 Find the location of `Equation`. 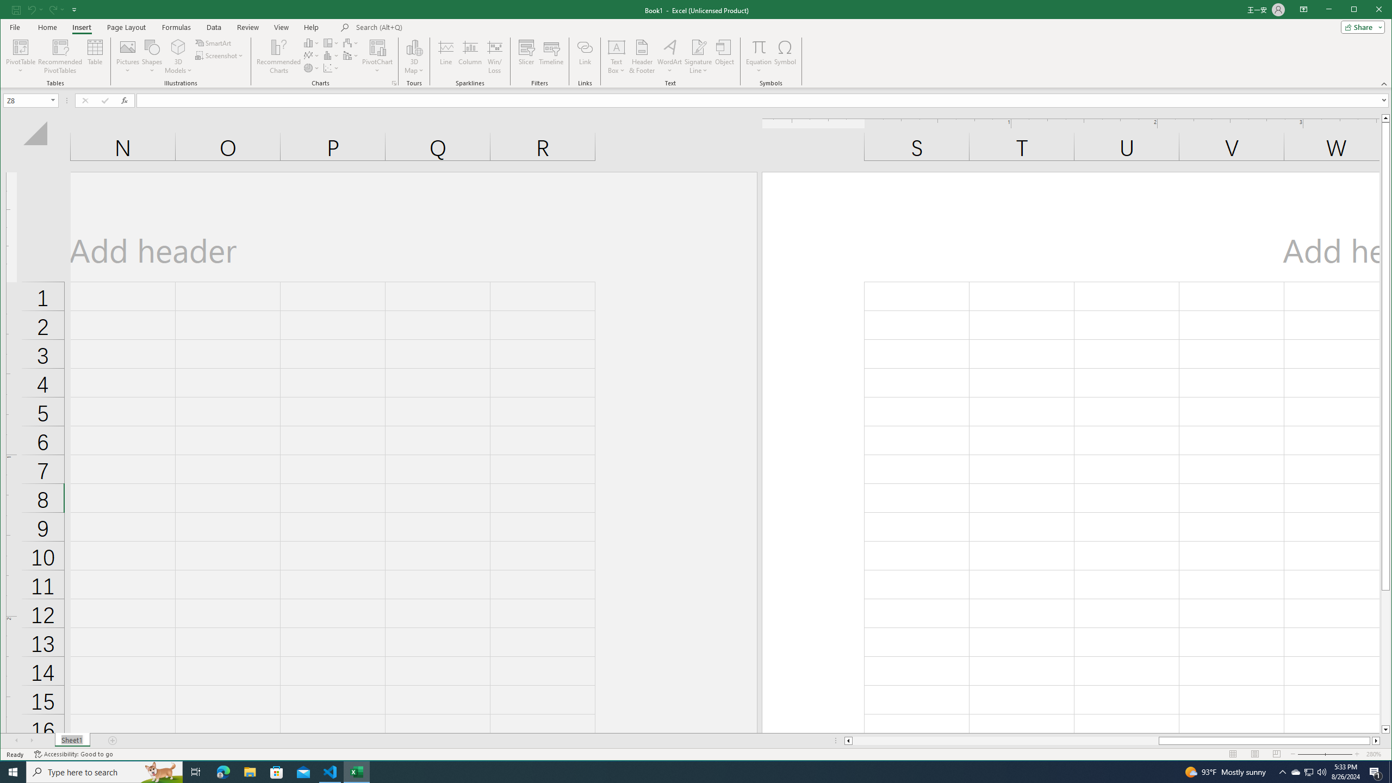

Equation is located at coordinates (686, 772).